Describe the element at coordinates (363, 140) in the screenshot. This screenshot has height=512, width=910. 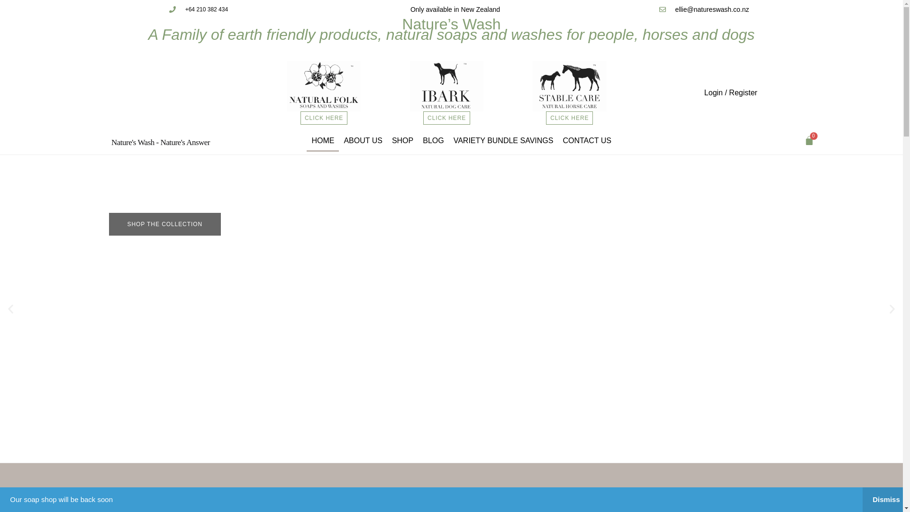
I see `ABOUT US` at that location.